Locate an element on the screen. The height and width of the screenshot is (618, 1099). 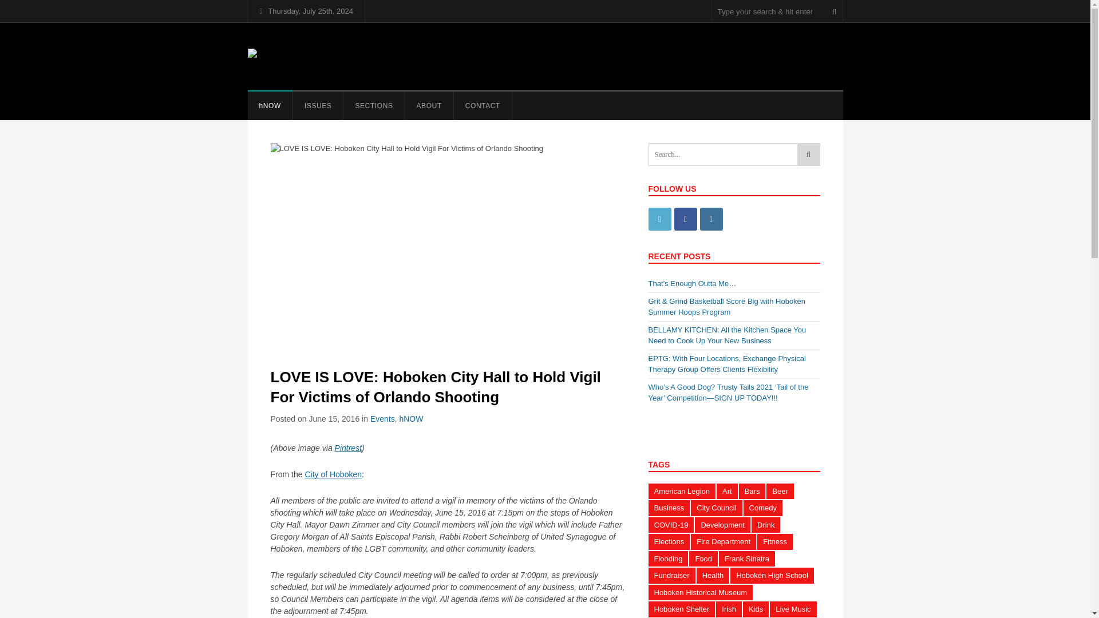
ABOUT is located at coordinates (428, 105).